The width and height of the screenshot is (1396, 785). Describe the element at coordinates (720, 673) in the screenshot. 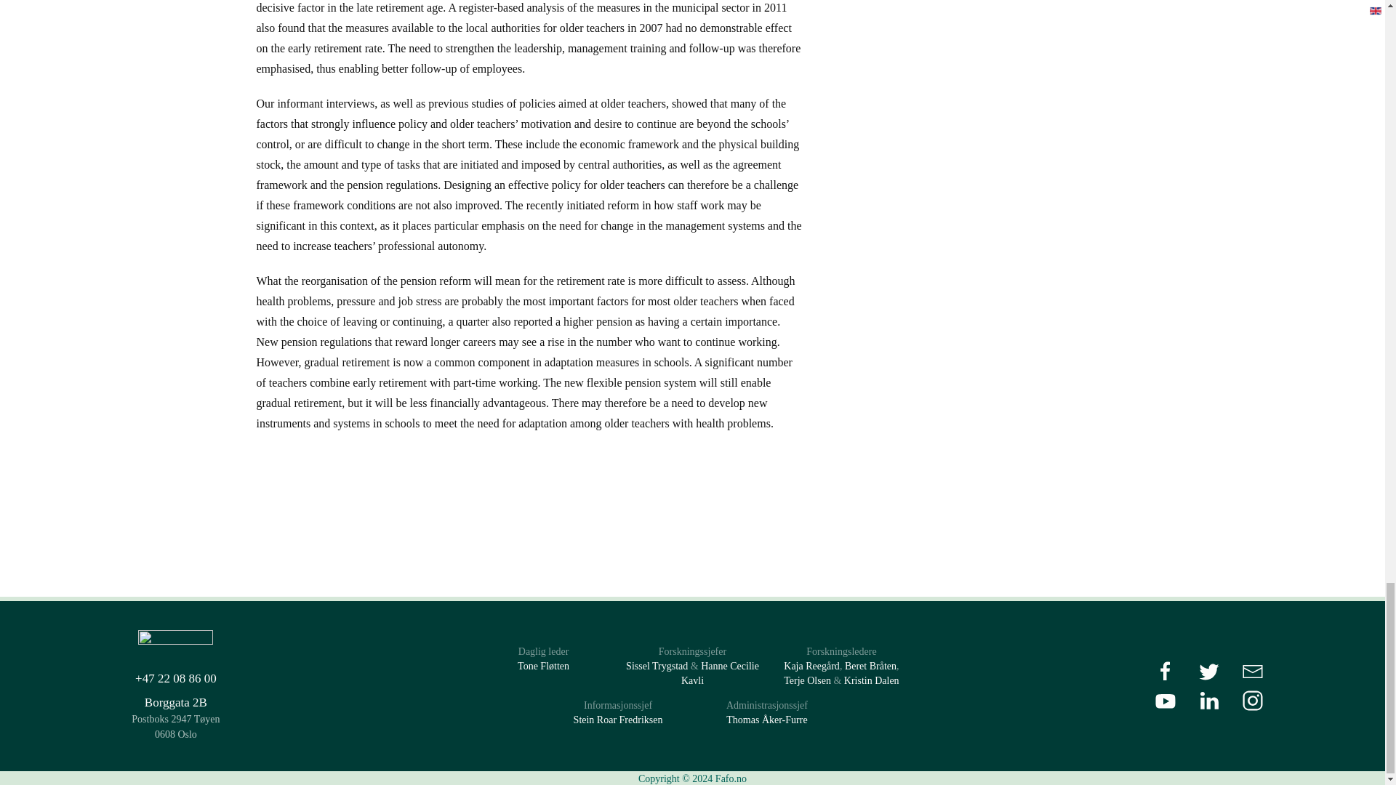

I see `Hanne Cecilie Kavli` at that location.